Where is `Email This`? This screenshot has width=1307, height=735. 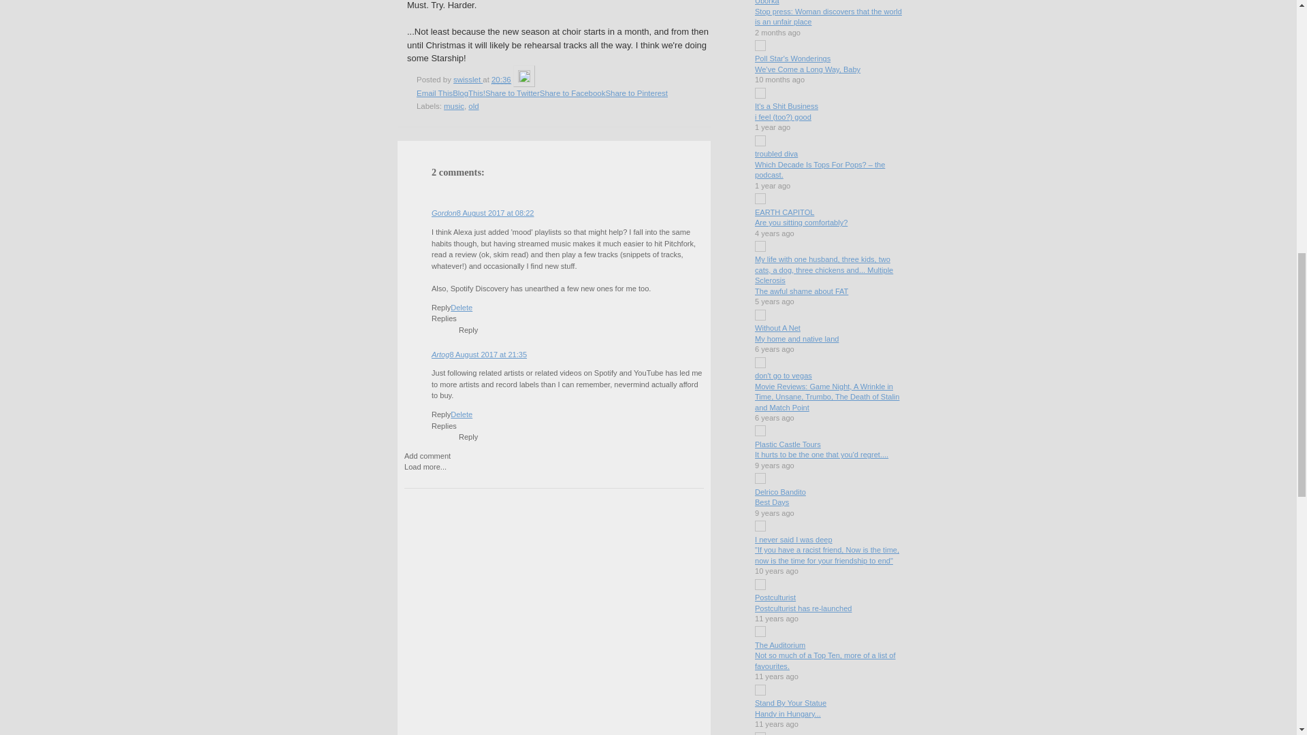 Email This is located at coordinates (434, 93).